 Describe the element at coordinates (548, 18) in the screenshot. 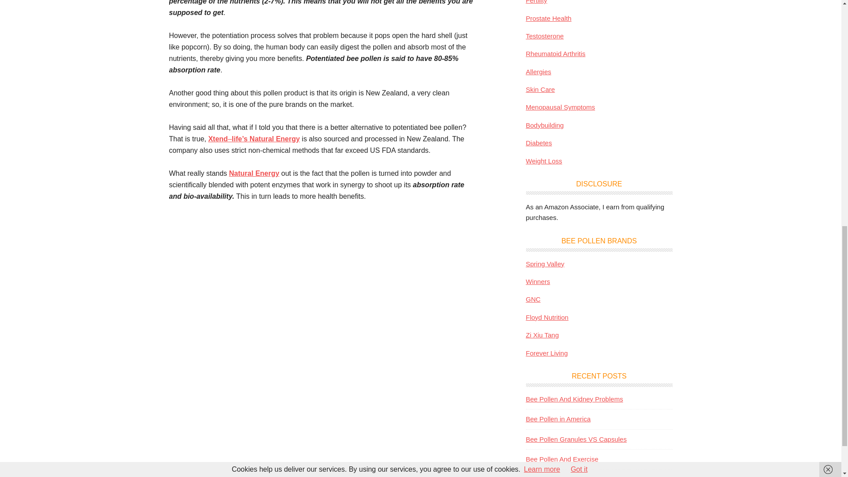

I see `Prostate Health` at that location.